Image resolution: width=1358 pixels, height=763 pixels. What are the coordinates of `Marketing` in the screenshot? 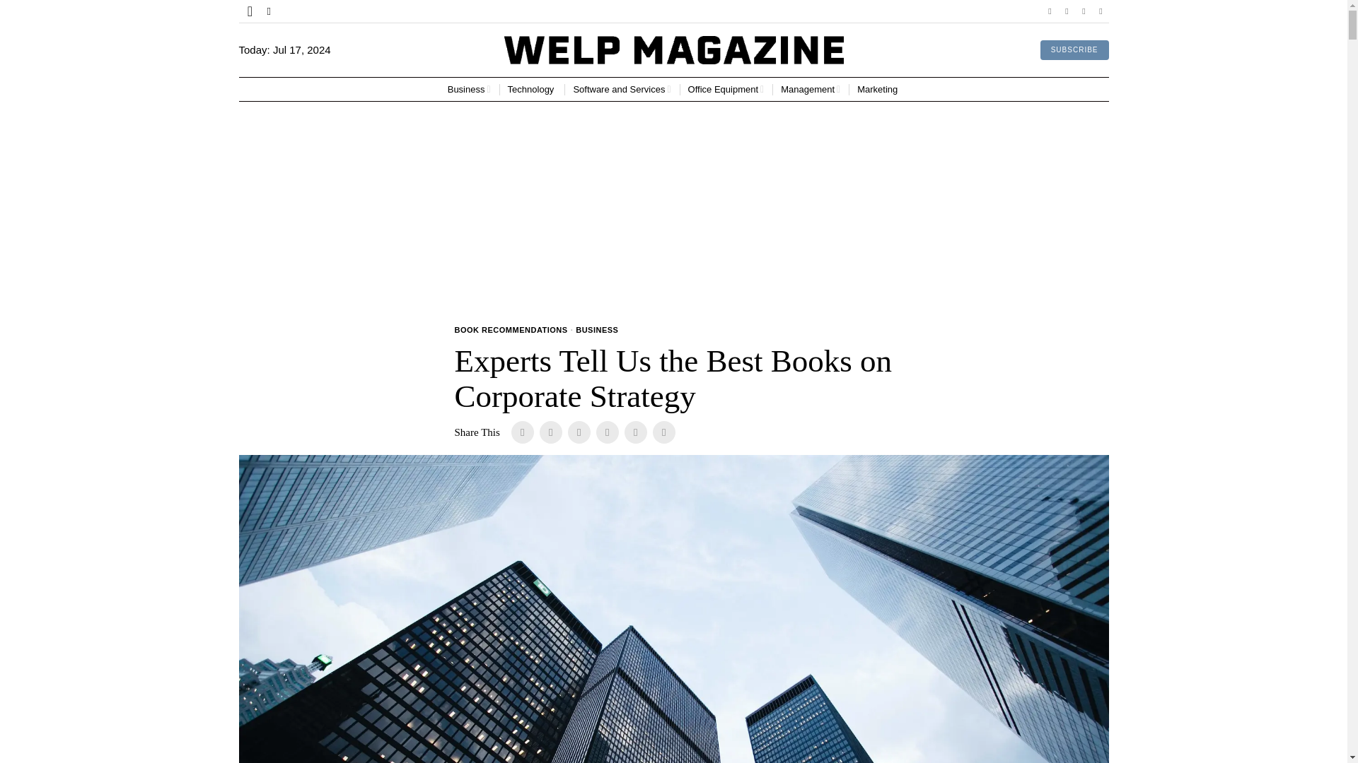 It's located at (878, 89).